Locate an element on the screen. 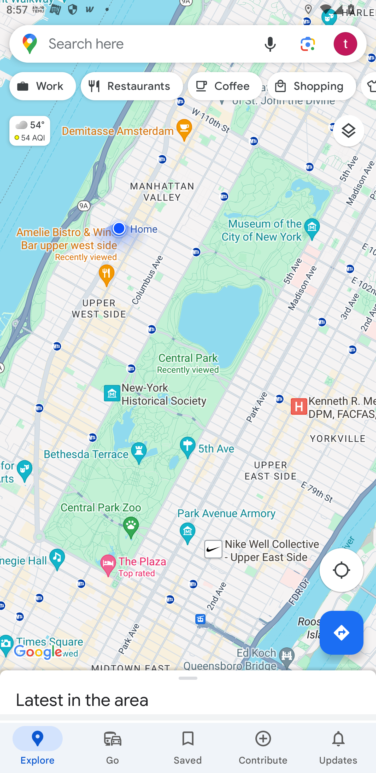  Directions is located at coordinates (342, 633).